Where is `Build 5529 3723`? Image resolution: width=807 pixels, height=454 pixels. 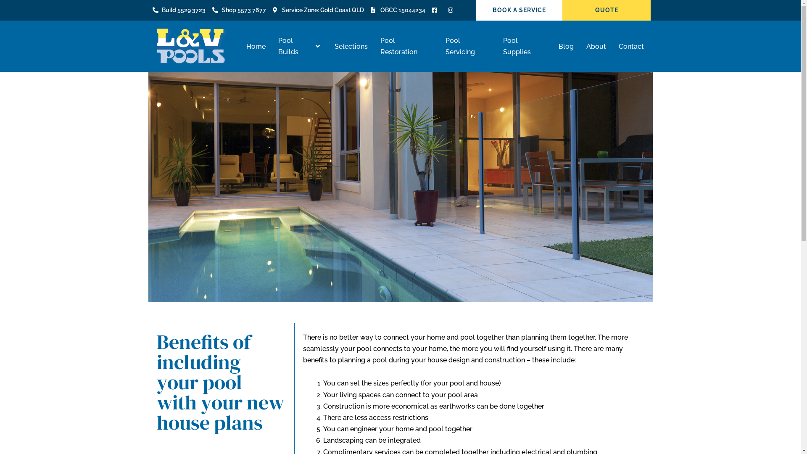
Build 5529 3723 is located at coordinates (179, 10).